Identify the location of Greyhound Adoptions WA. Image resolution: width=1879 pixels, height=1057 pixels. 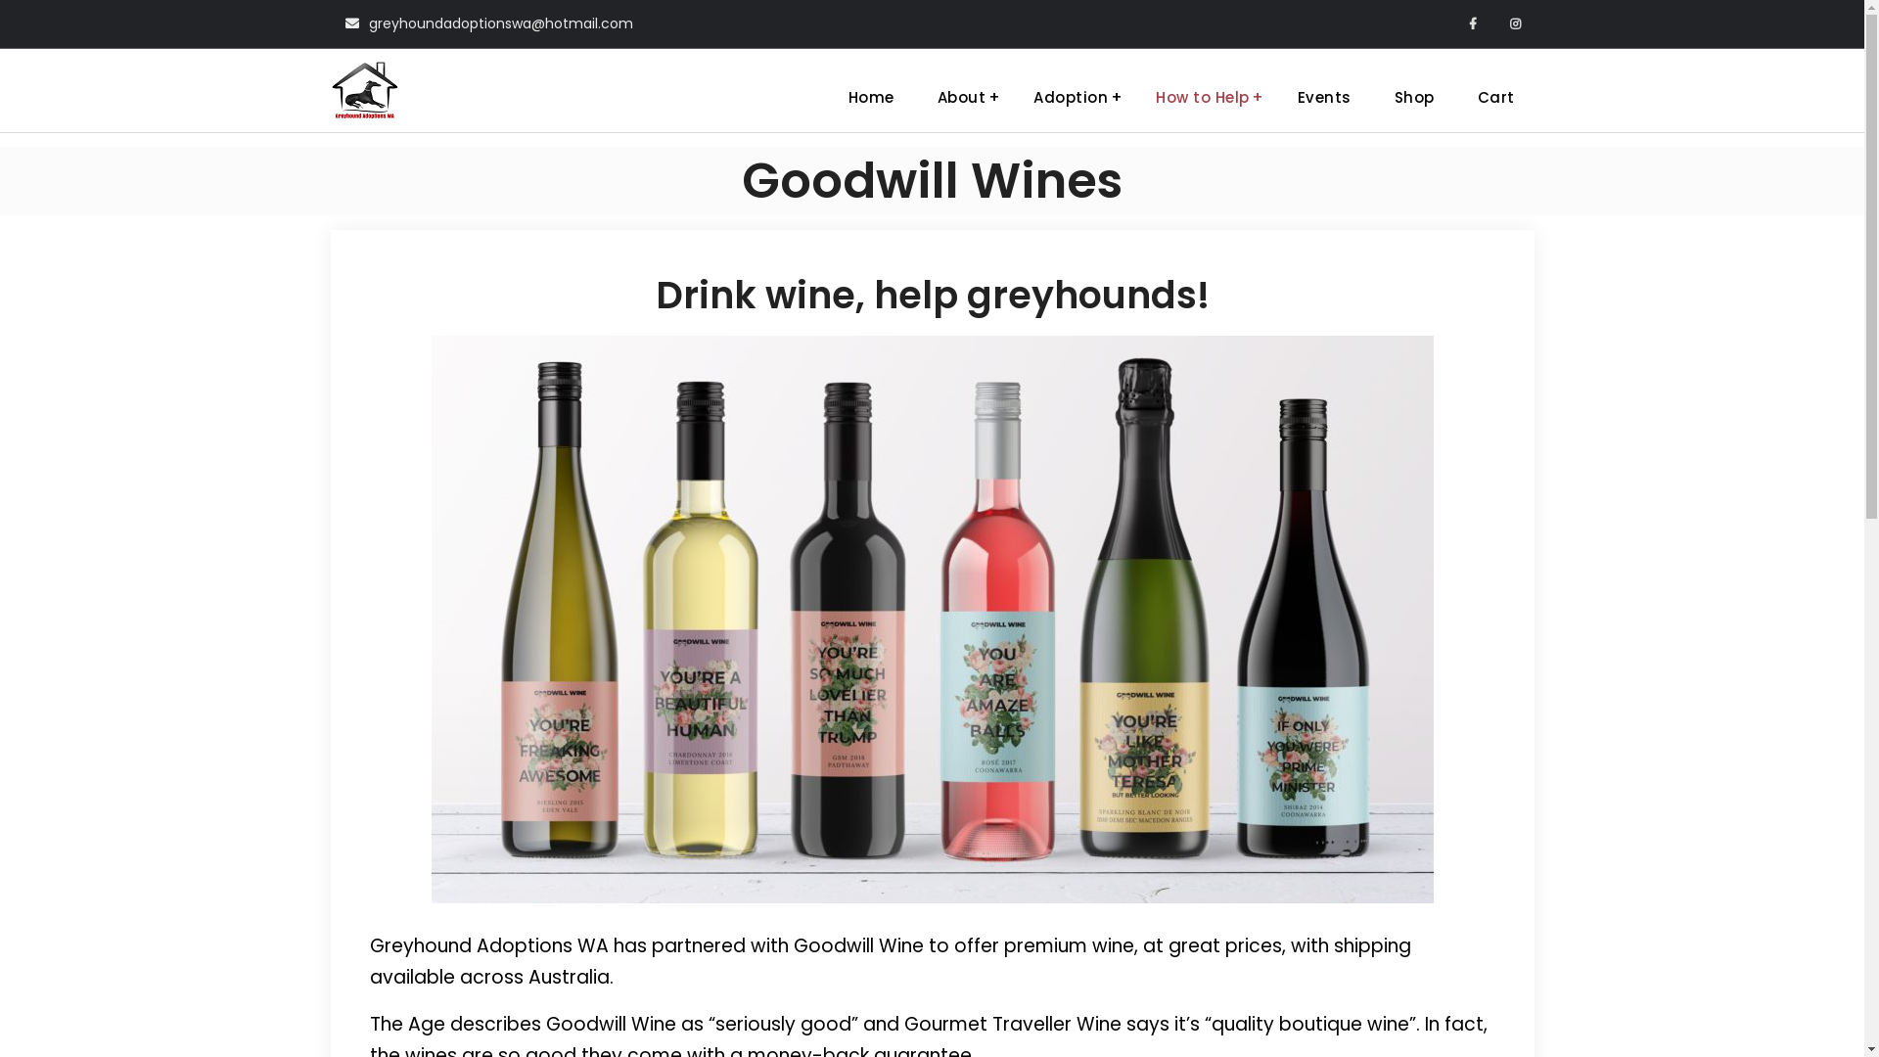
(583, 90).